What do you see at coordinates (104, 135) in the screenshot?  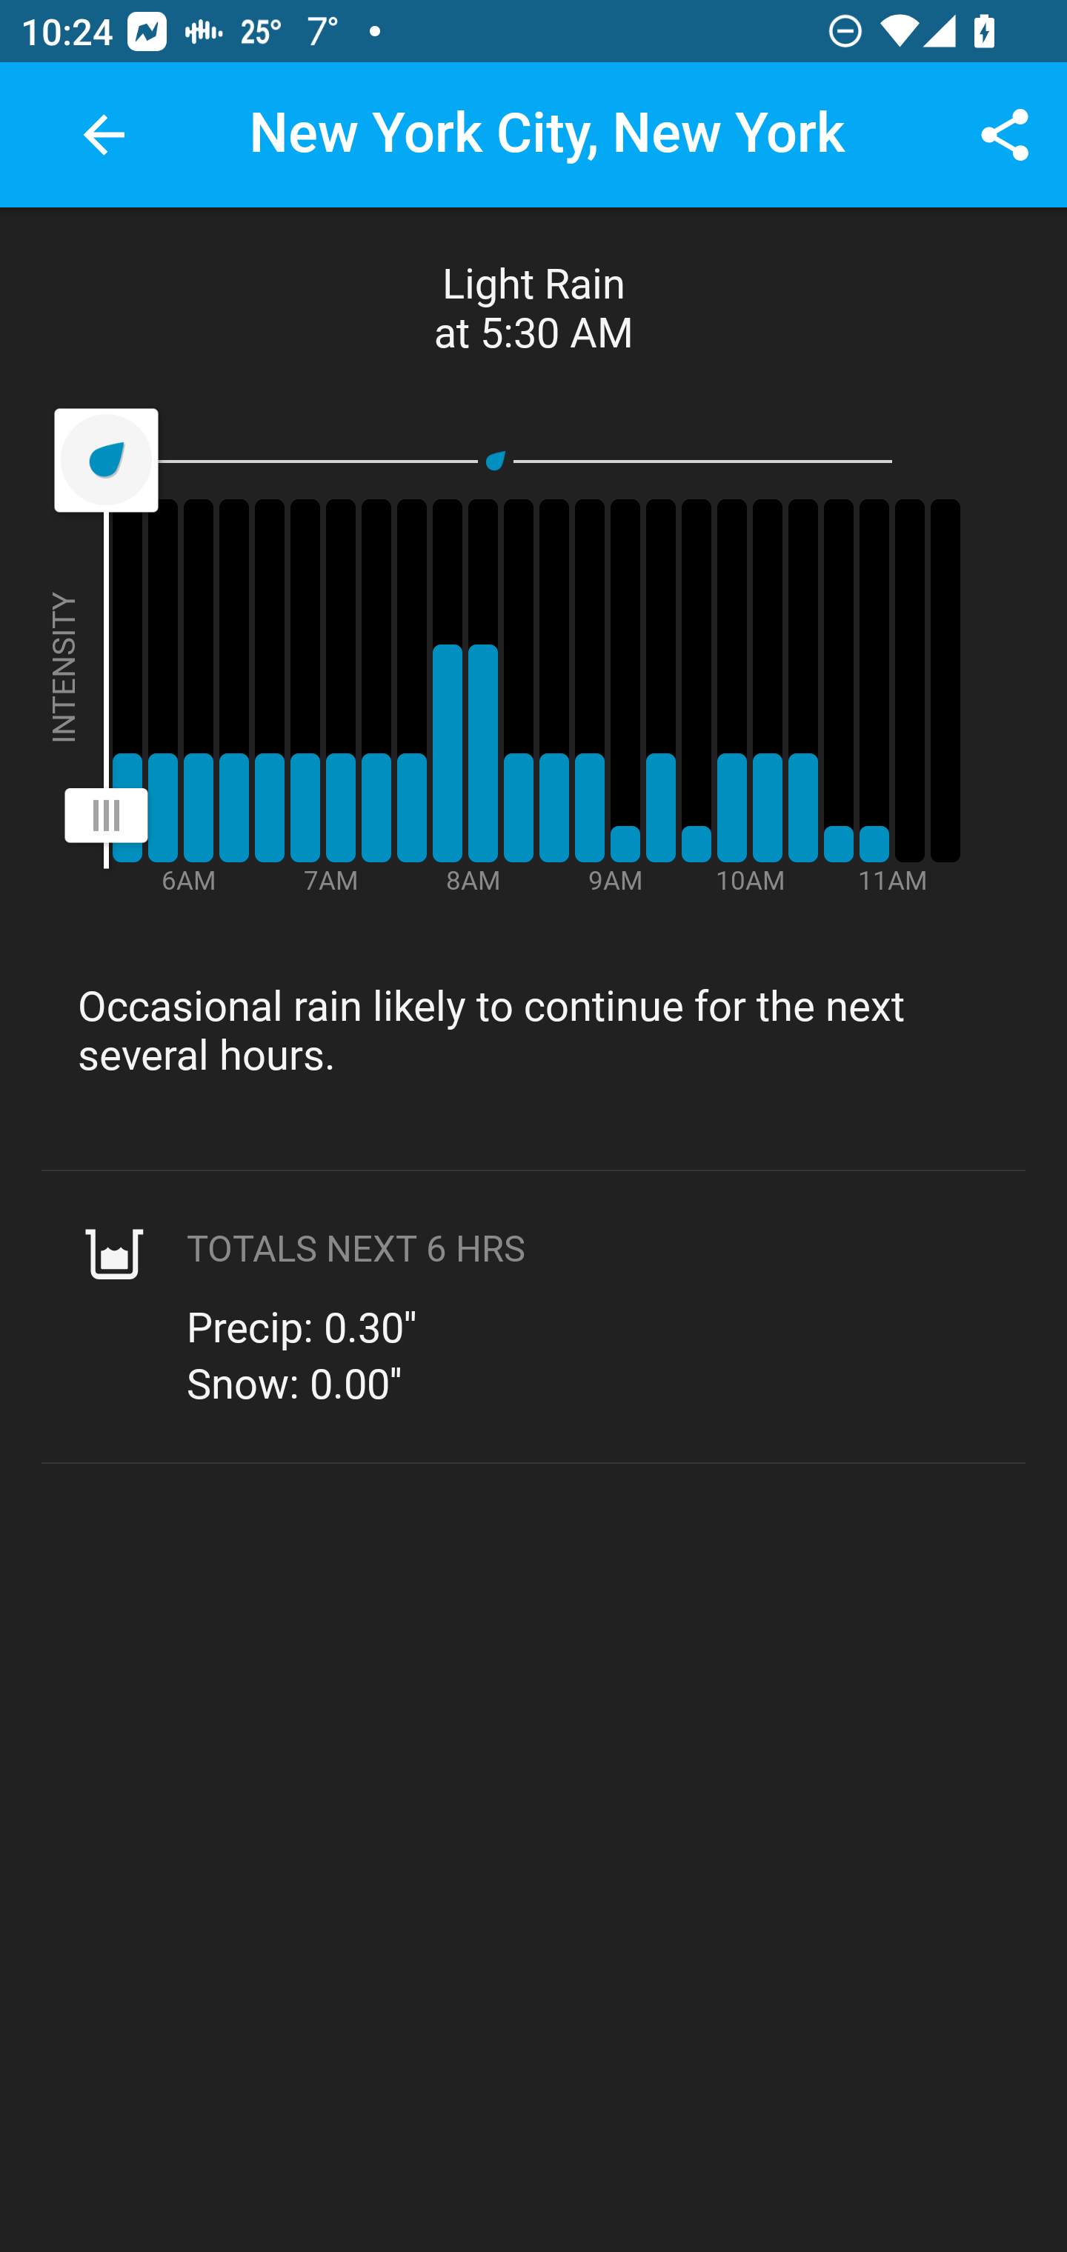 I see `back` at bounding box center [104, 135].